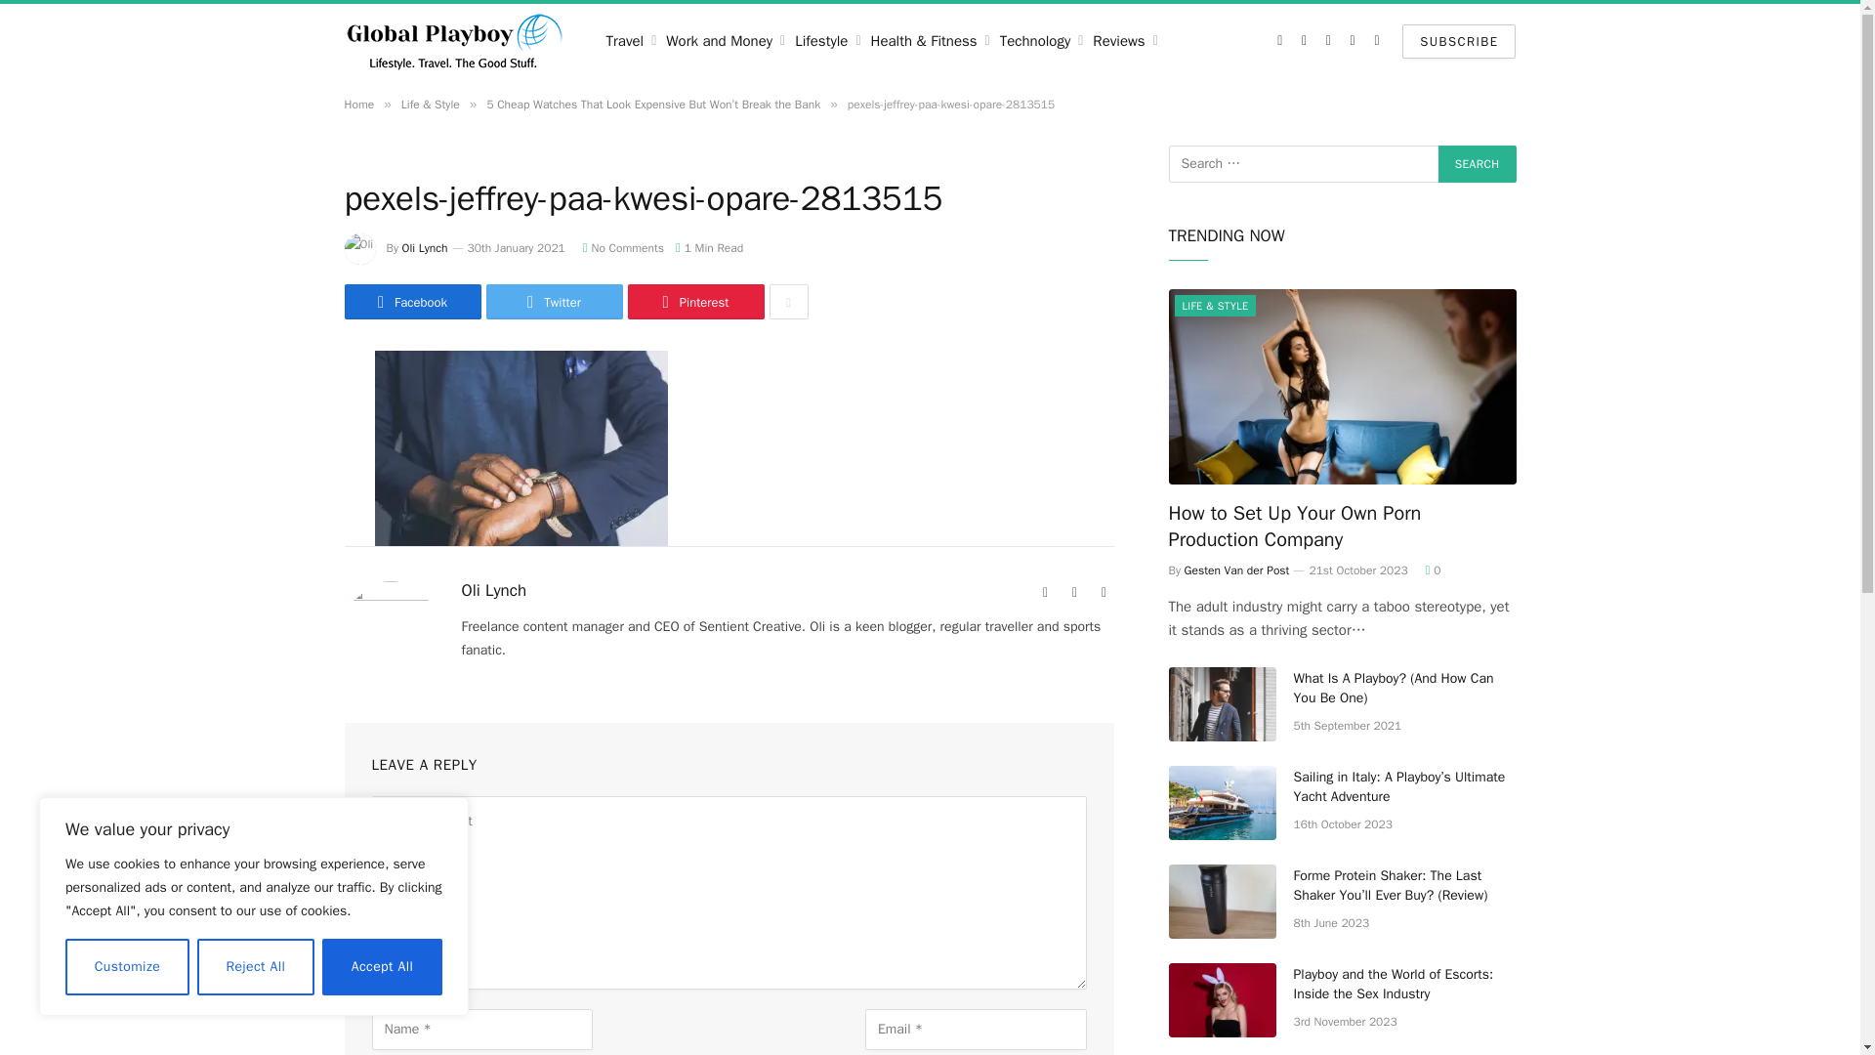 The height and width of the screenshot is (1055, 1875). I want to click on Work and Money, so click(725, 41).